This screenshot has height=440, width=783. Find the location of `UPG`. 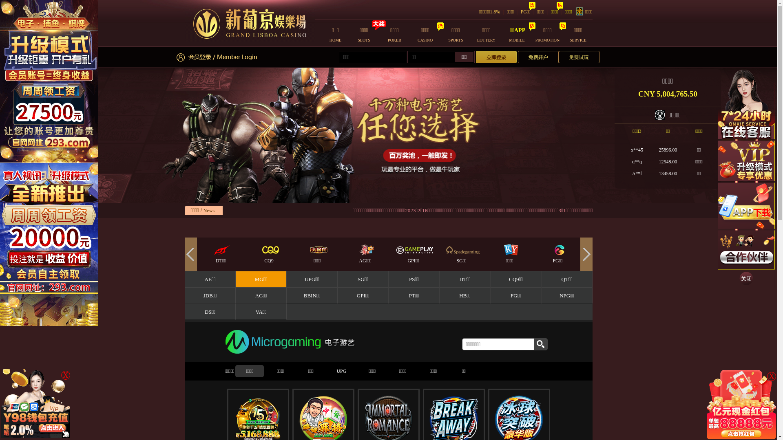

UPG is located at coordinates (341, 371).